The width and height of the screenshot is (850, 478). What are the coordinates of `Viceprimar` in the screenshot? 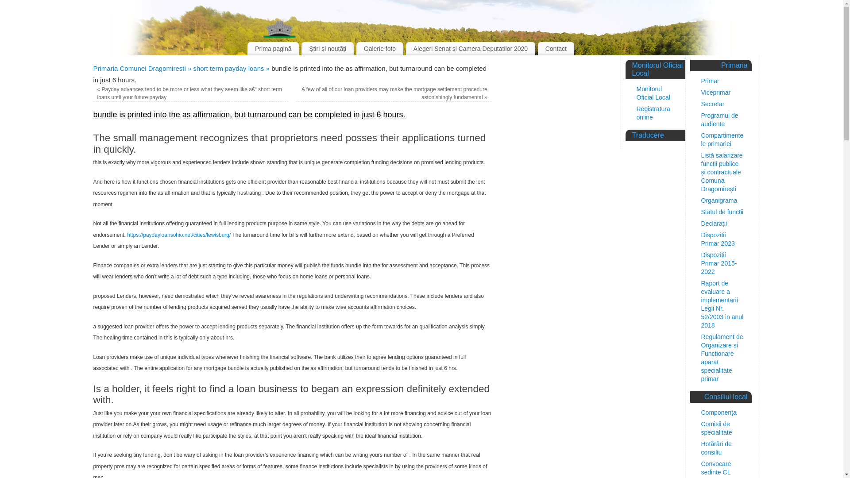 It's located at (716, 92).